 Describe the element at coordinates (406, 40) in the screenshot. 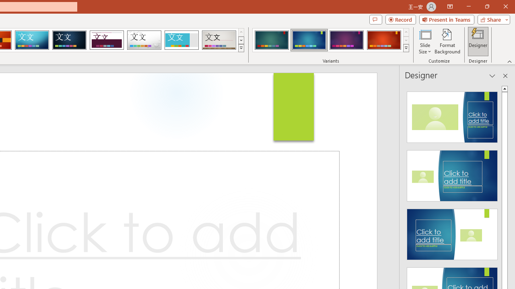

I see `Row Down` at that location.